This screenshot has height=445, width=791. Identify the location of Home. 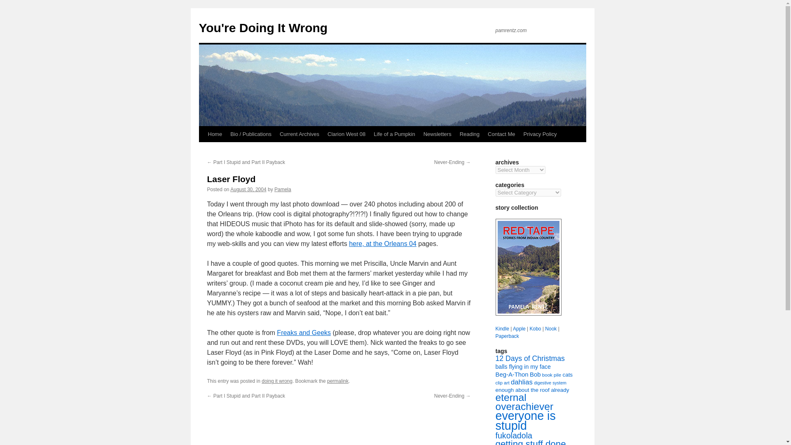
(215, 134).